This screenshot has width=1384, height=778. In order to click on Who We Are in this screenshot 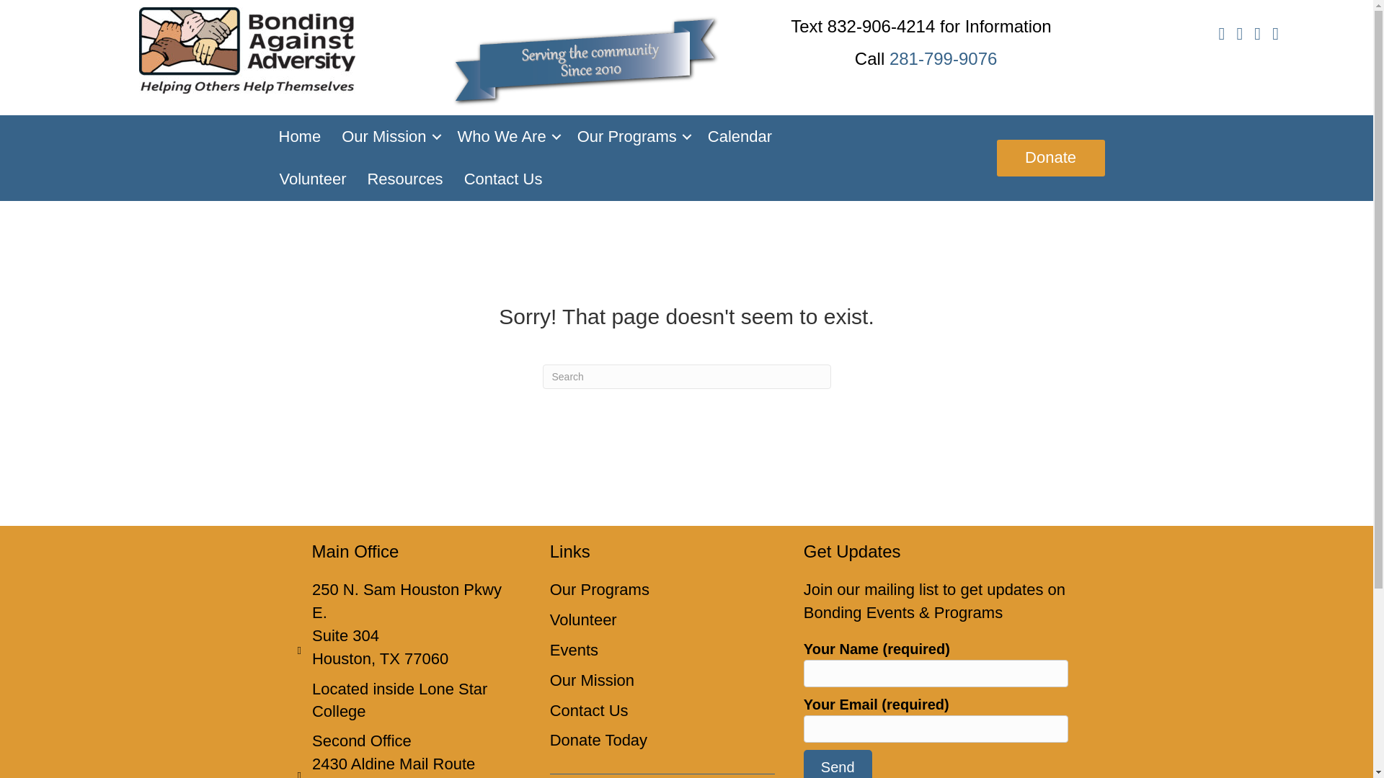, I will do `click(506, 137)`.